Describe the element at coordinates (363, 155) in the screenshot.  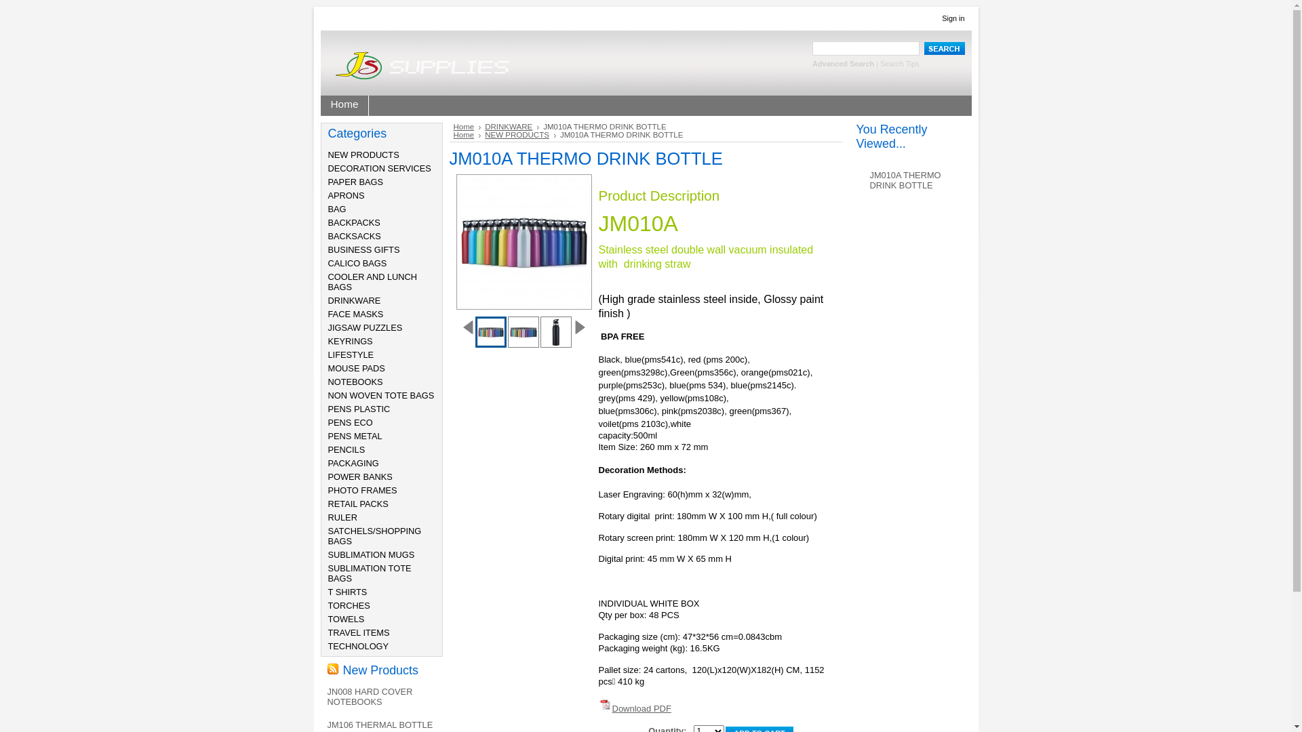
I see `NEW PRODUCTS` at that location.